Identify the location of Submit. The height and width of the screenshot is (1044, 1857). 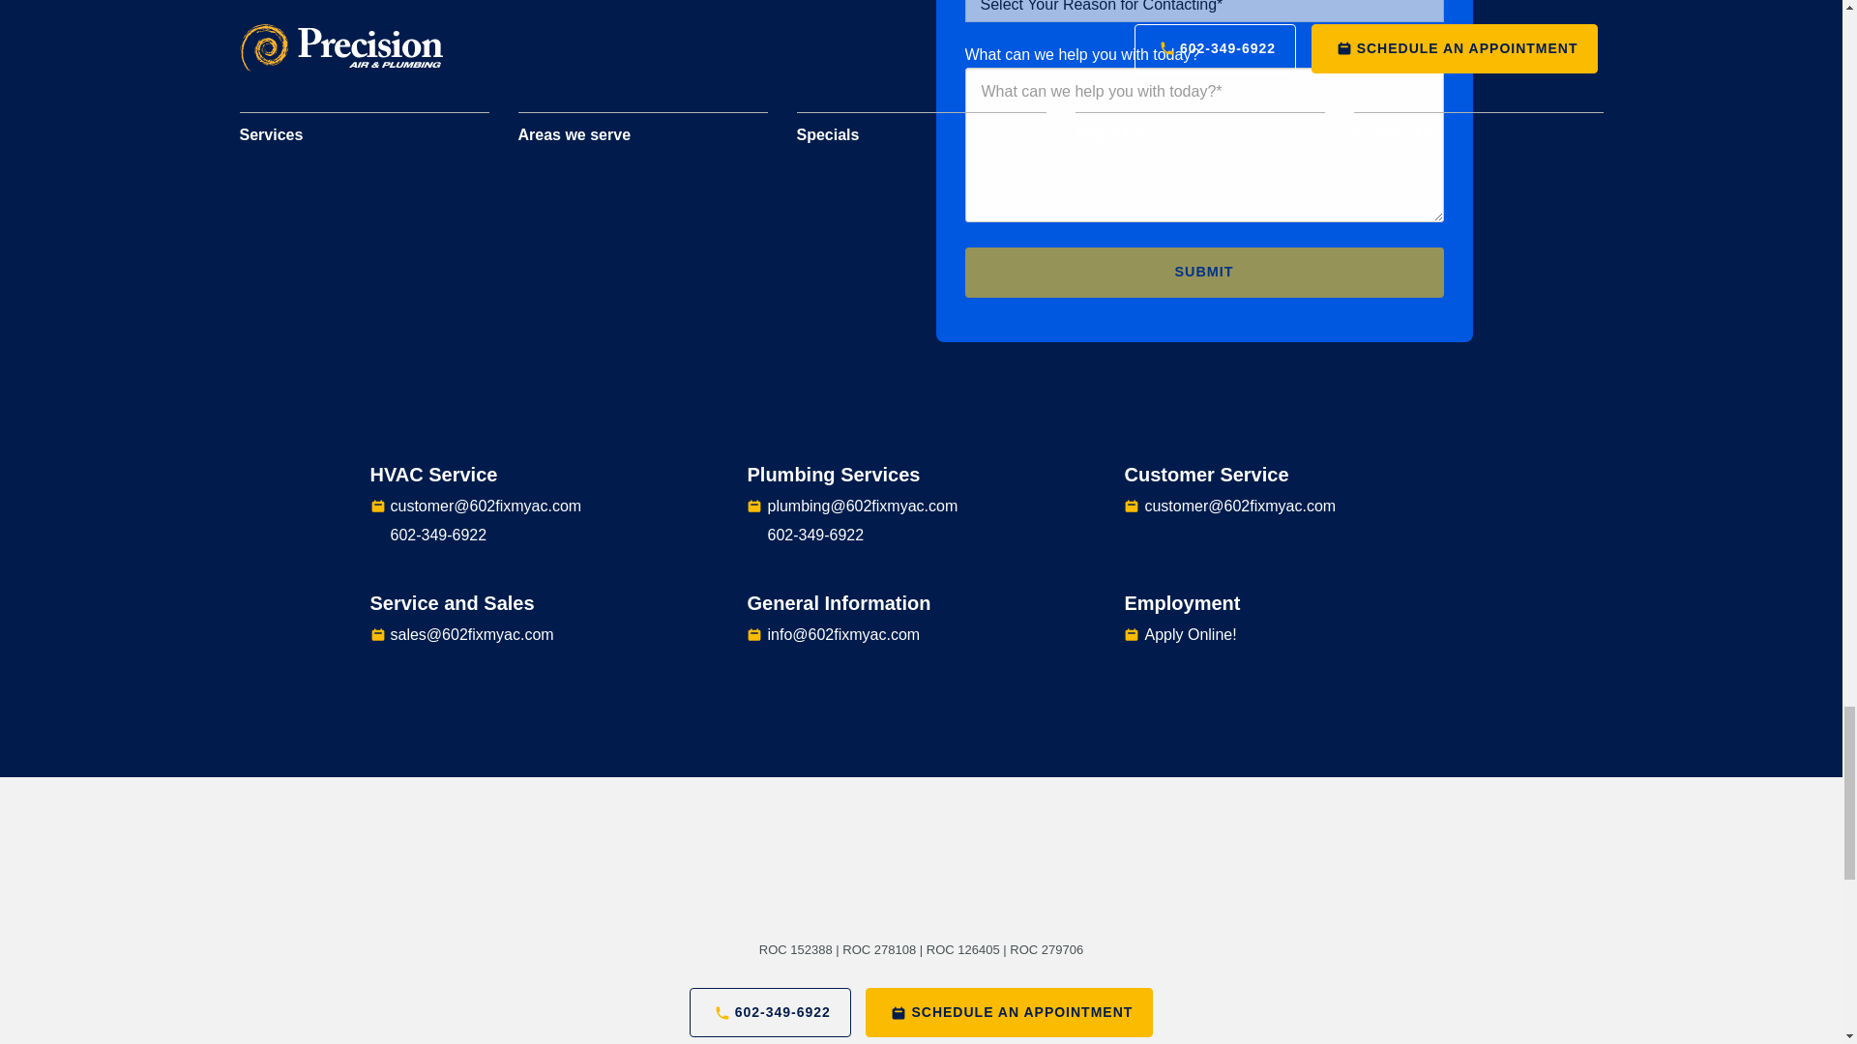
(1205, 271).